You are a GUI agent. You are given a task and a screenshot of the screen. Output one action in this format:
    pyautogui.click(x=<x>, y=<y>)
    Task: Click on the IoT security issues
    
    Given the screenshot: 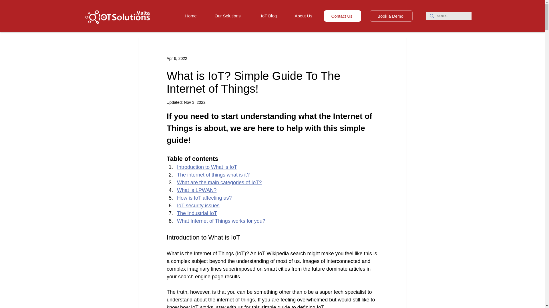 What is the action you would take?
    pyautogui.click(x=198, y=205)
    